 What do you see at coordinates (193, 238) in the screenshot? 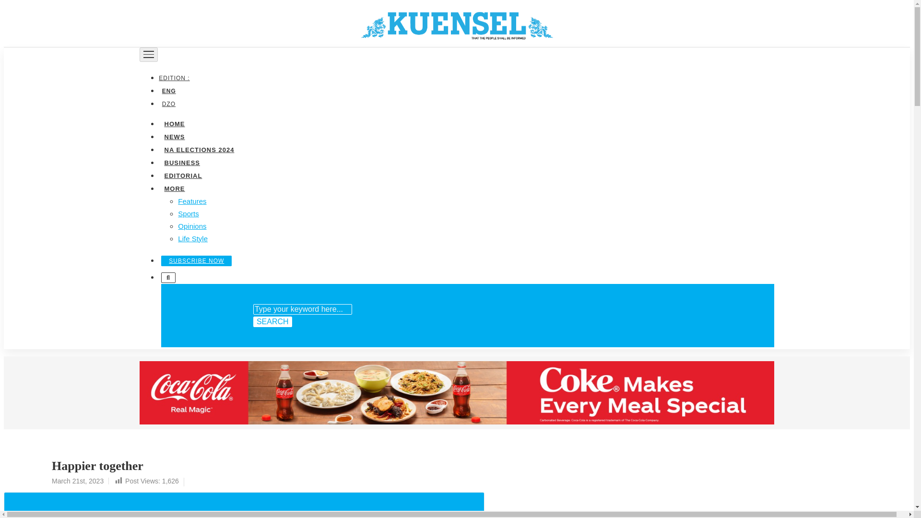
I see `Life Style` at bounding box center [193, 238].